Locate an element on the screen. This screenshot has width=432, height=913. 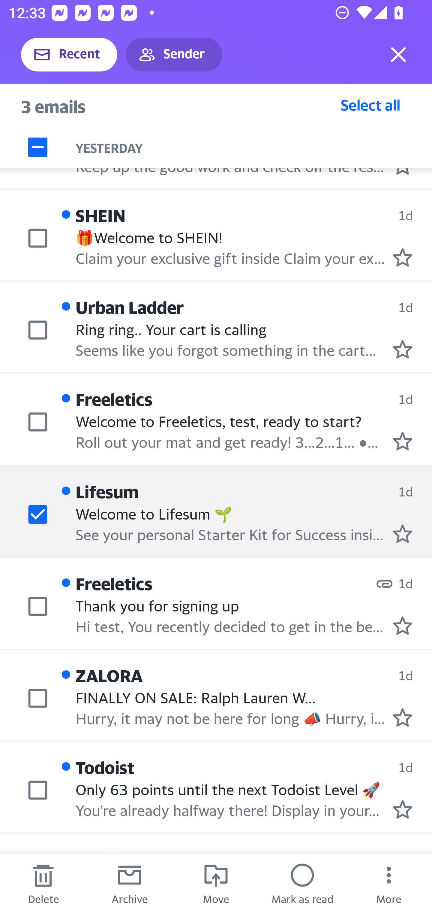
Select all is located at coordinates (370, 105).